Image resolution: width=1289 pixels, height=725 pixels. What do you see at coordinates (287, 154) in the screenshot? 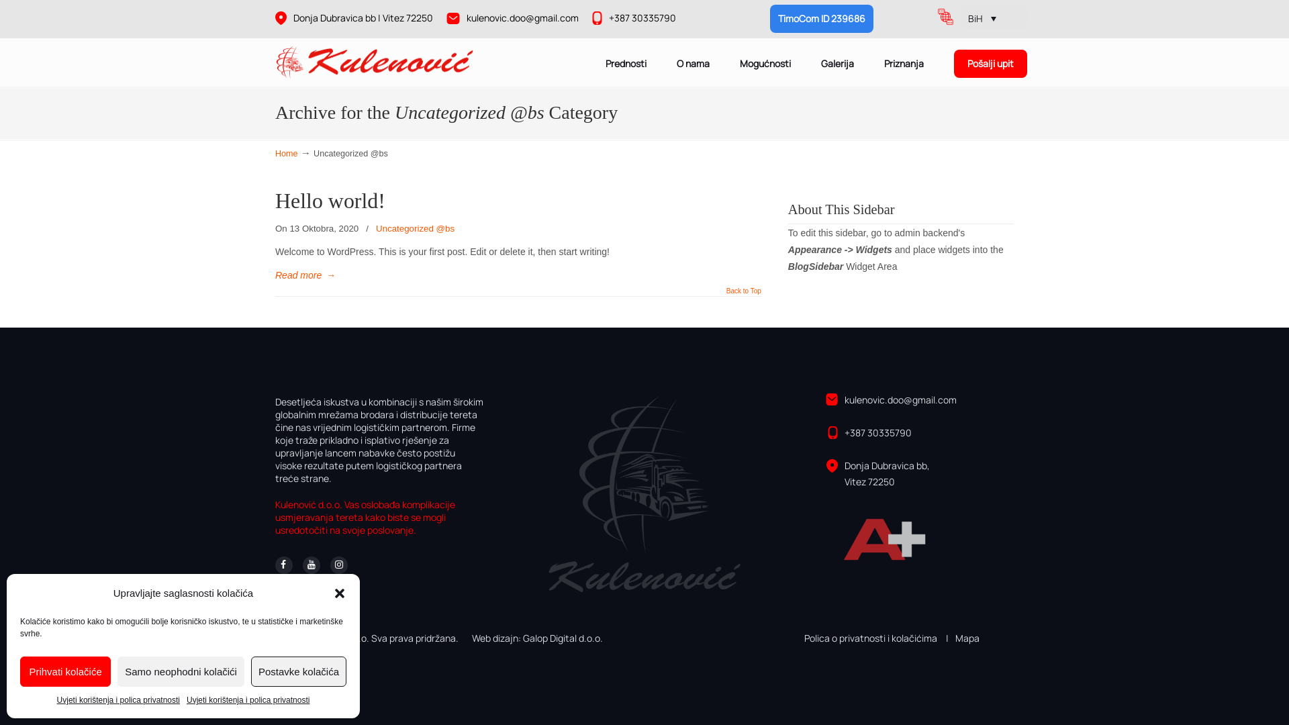
I see `Home` at bounding box center [287, 154].